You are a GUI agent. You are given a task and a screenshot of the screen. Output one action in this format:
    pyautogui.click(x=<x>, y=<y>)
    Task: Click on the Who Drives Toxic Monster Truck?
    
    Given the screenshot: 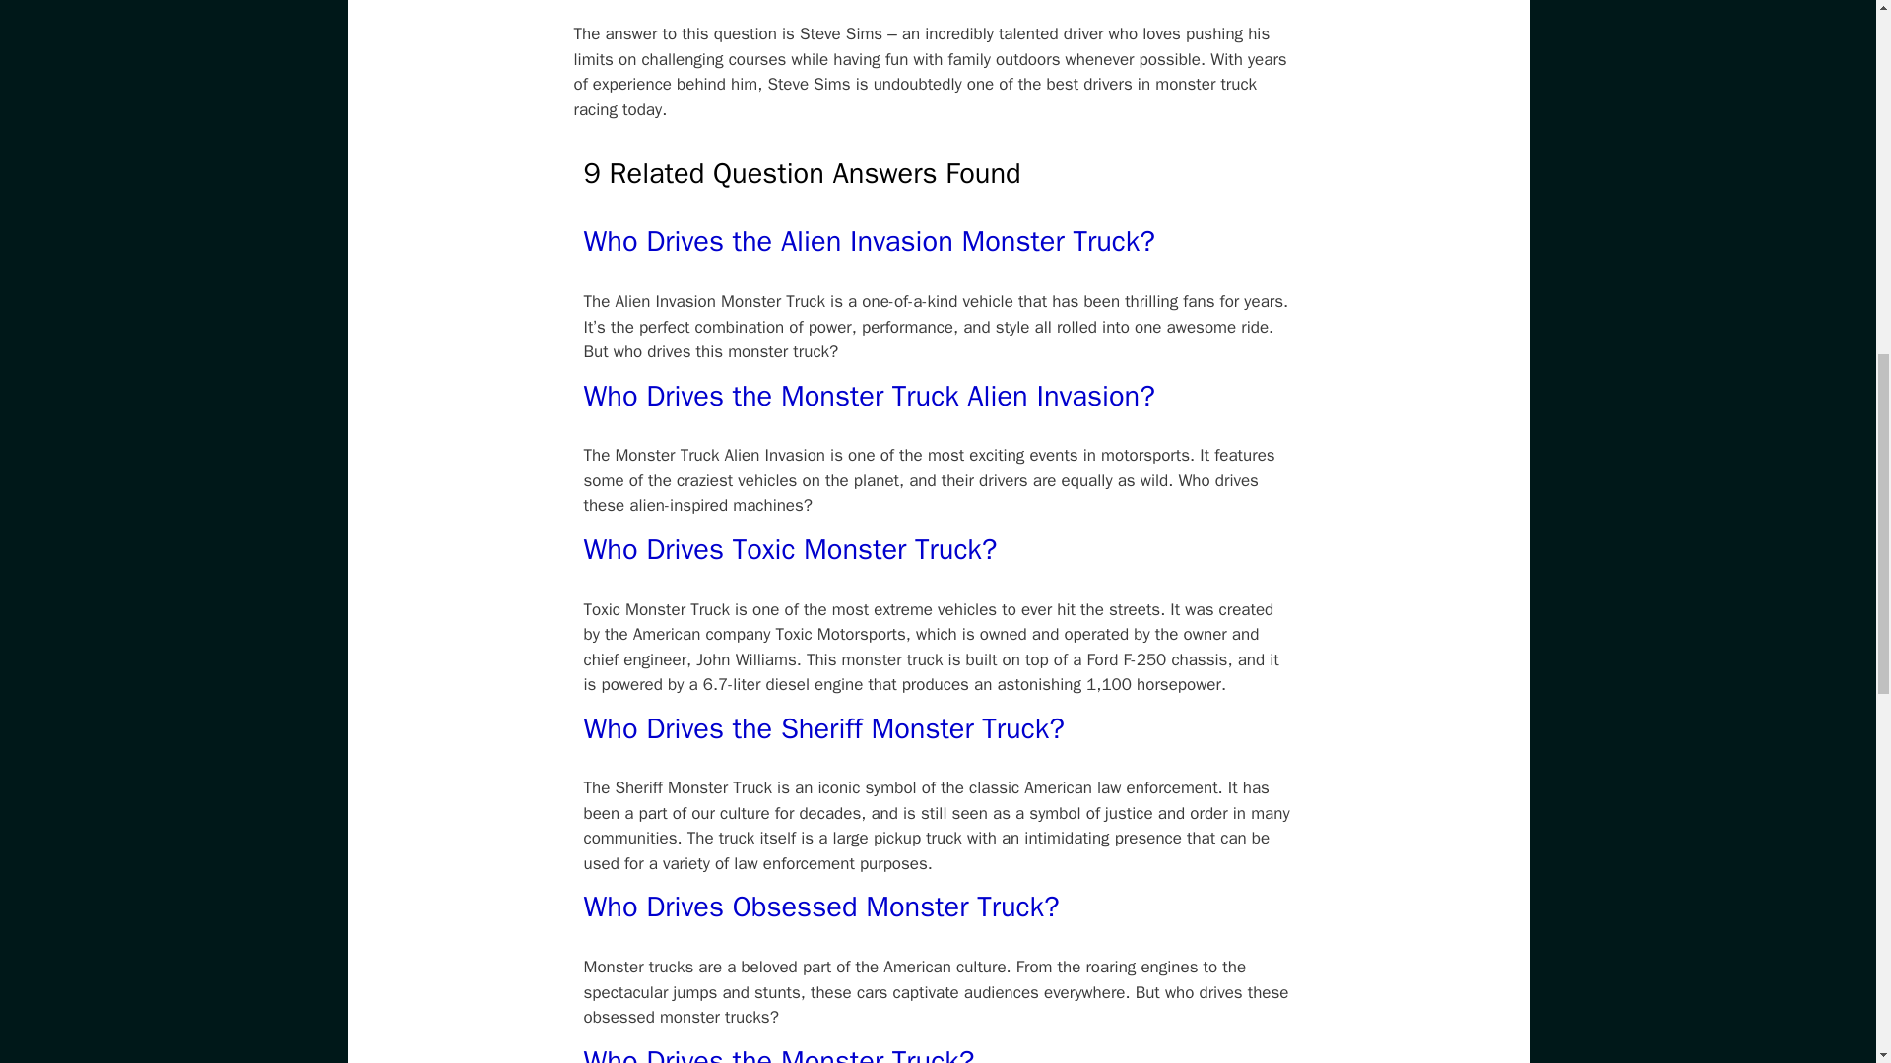 What is the action you would take?
    pyautogui.click(x=789, y=549)
    